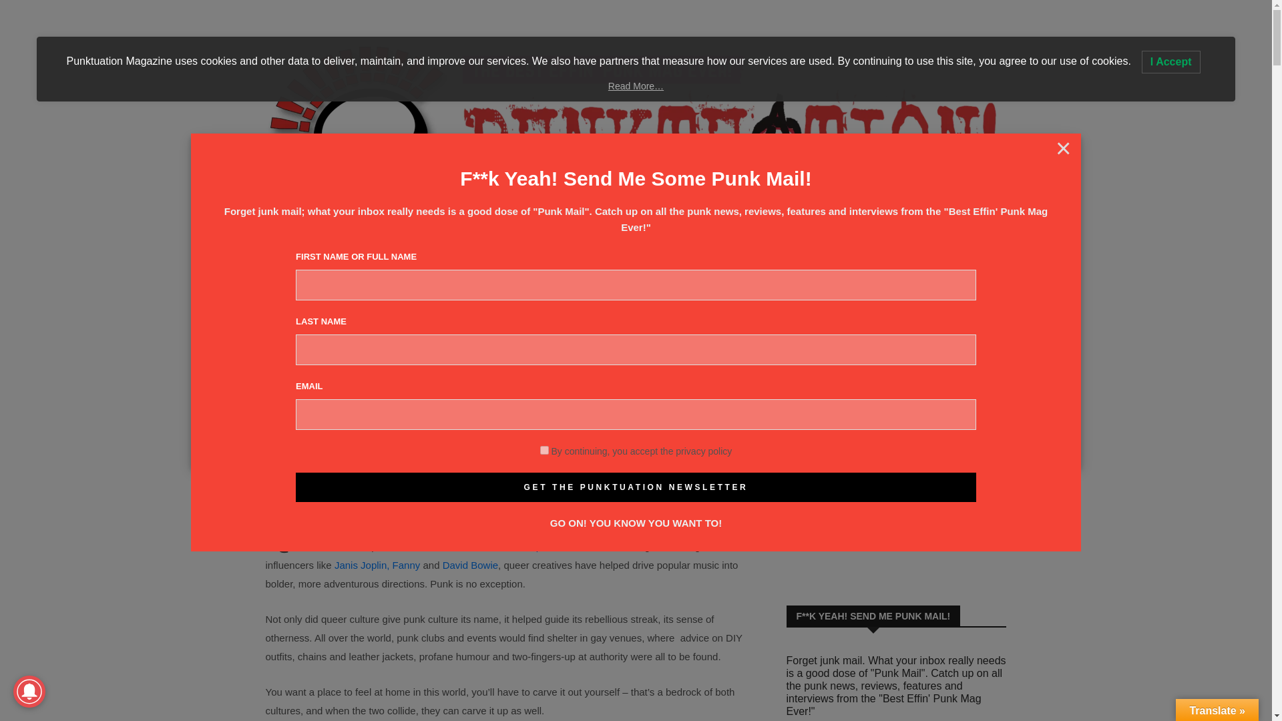 Image resolution: width=1282 pixels, height=721 pixels. Describe the element at coordinates (598, 546) in the screenshot. I see `Little Richard` at that location.